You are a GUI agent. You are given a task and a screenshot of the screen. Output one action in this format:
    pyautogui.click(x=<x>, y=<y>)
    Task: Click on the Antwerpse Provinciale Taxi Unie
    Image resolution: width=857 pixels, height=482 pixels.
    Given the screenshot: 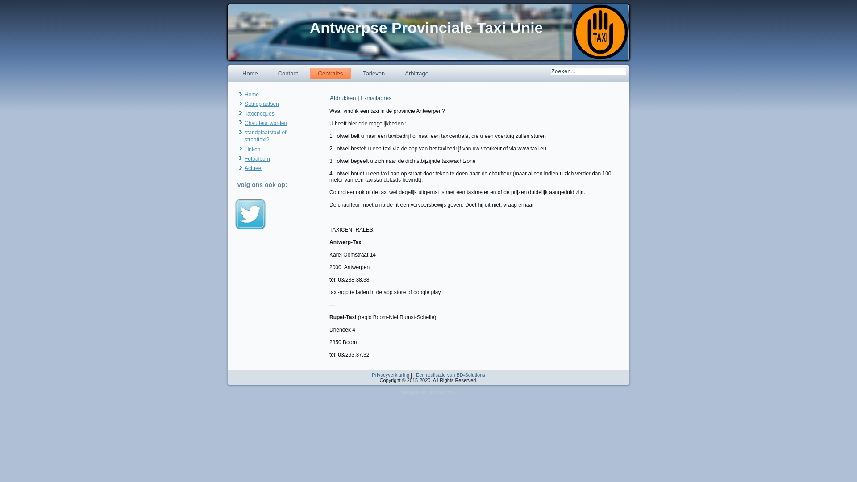 What is the action you would take?
    pyautogui.click(x=427, y=28)
    